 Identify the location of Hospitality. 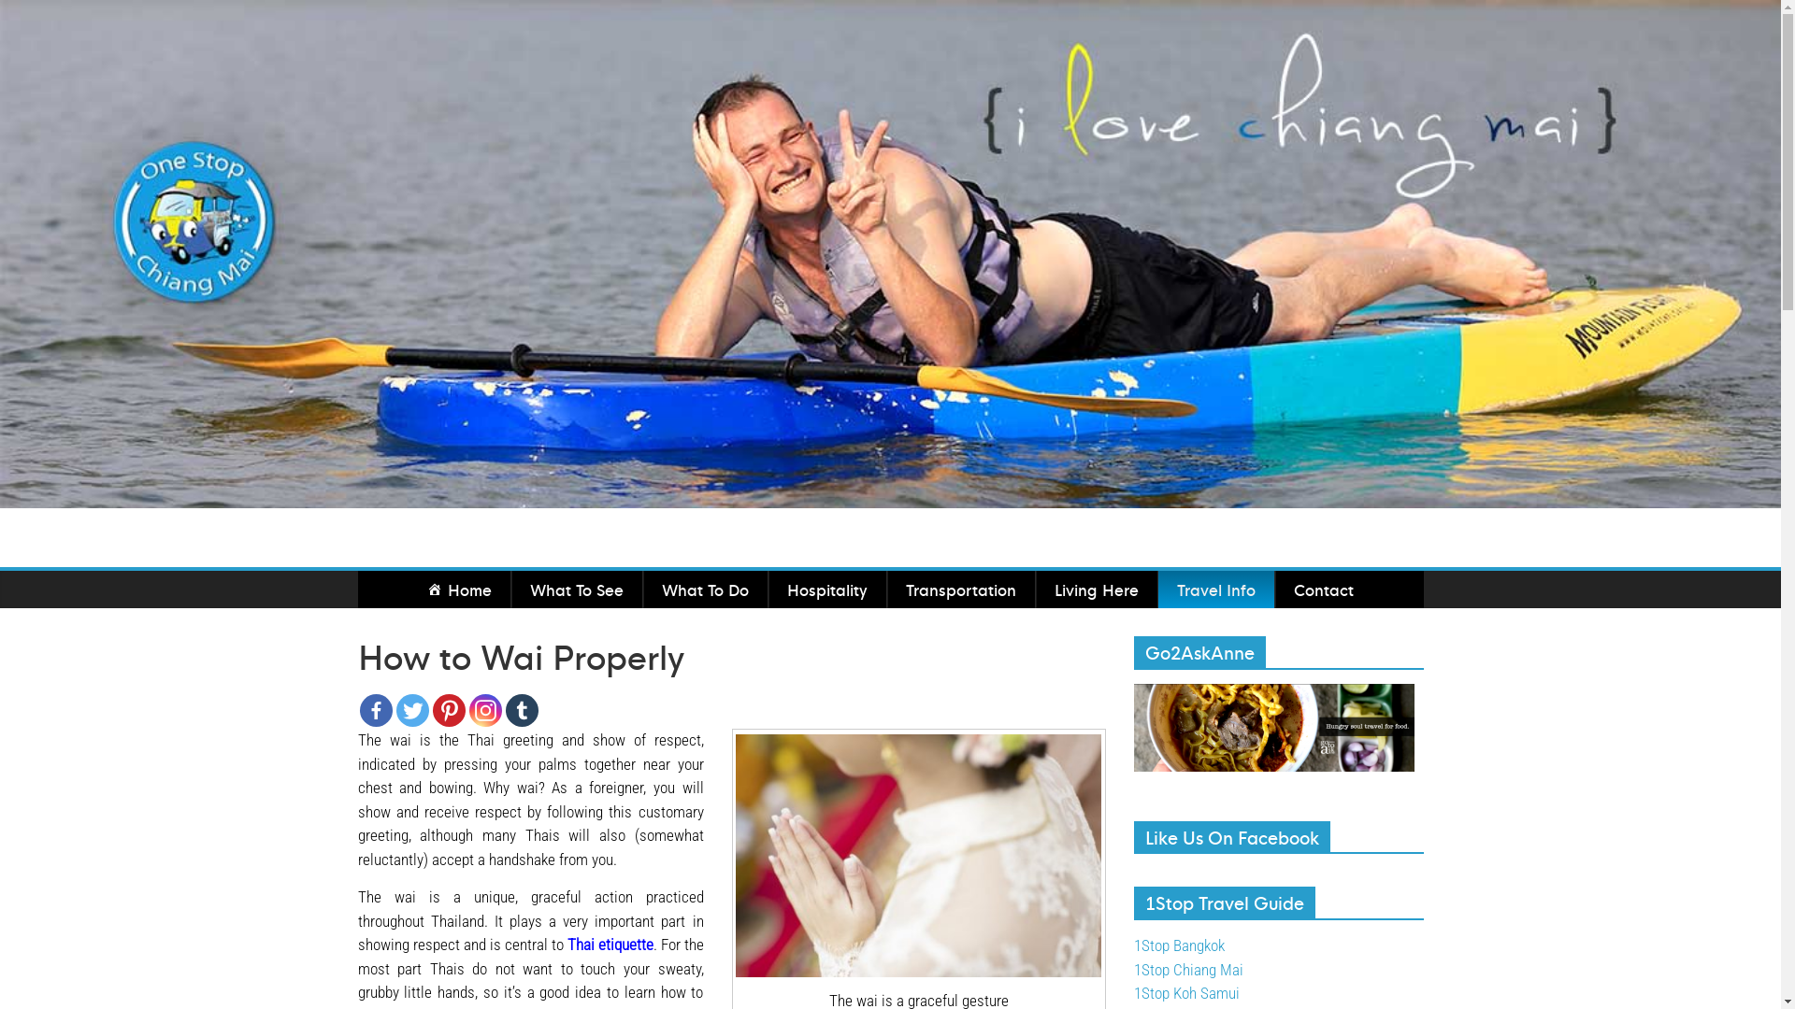
(827, 590).